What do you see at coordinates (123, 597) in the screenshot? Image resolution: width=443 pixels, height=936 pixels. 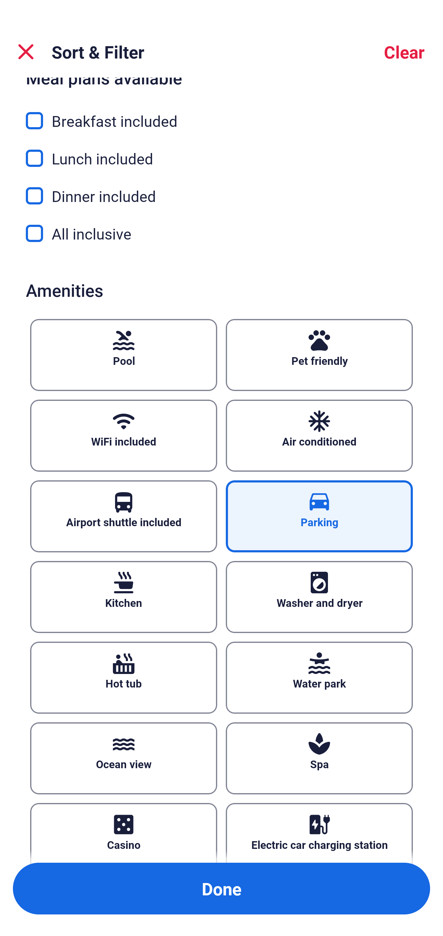 I see `Kitchen` at bounding box center [123, 597].